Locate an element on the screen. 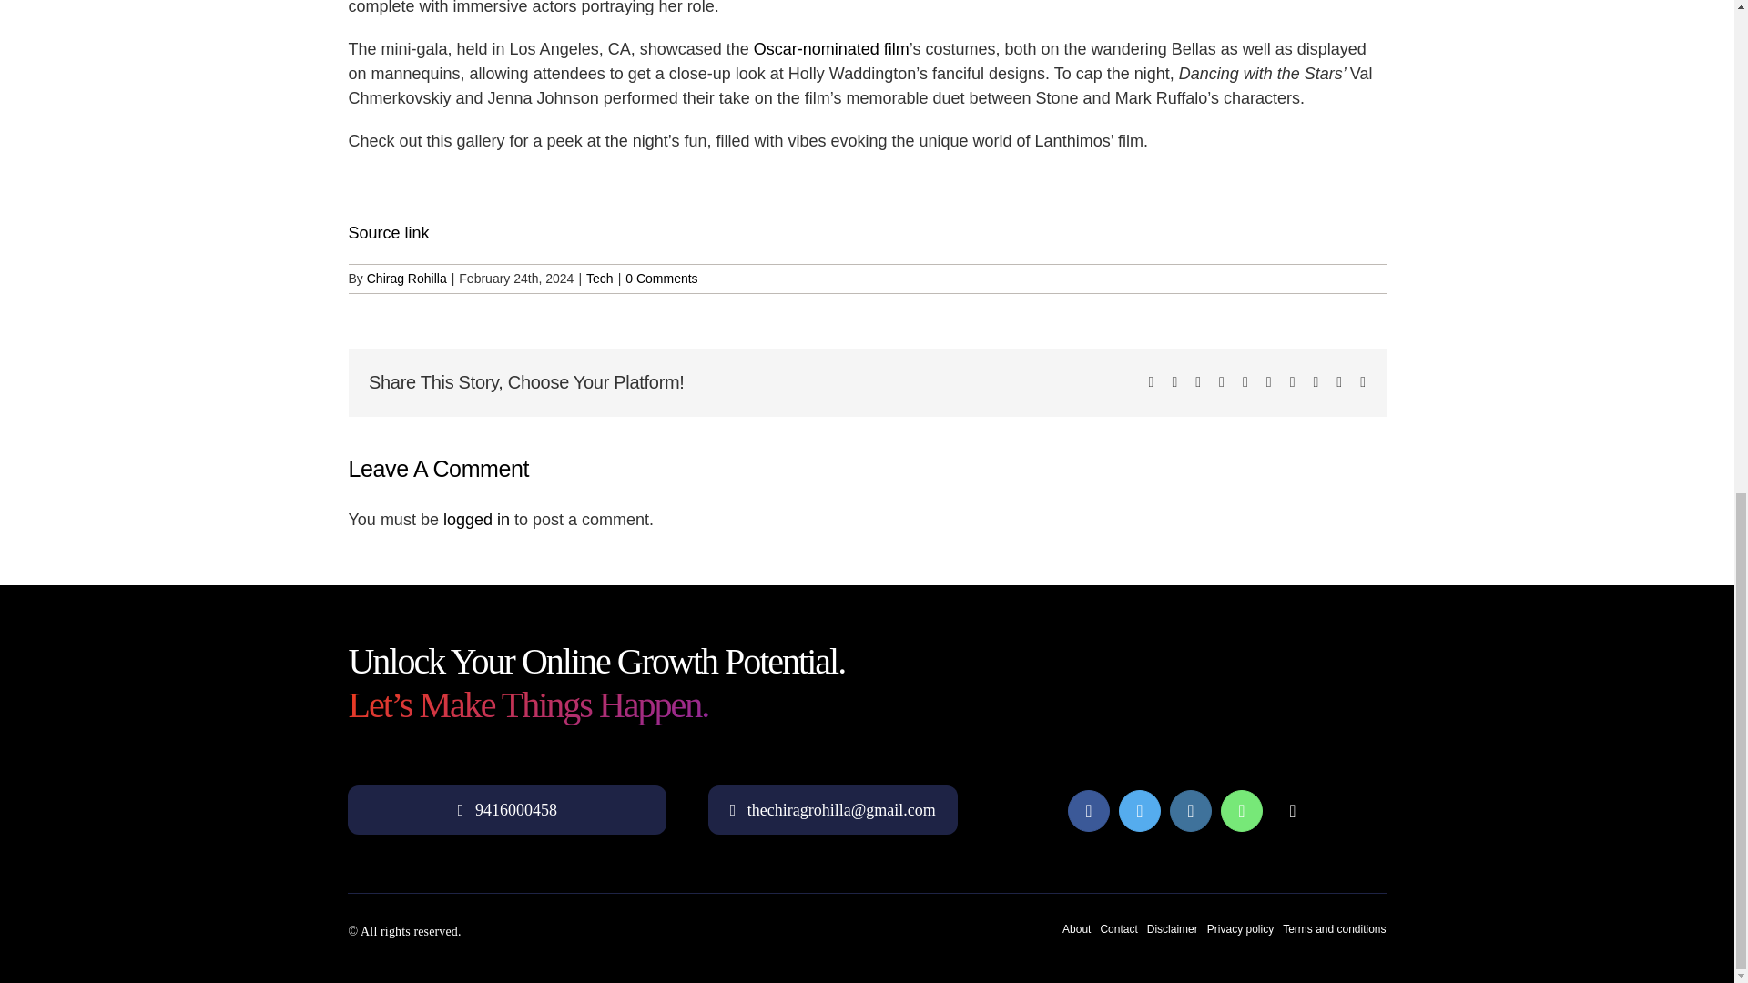 Image resolution: width=1748 pixels, height=983 pixels. Source link is located at coordinates (388, 233).